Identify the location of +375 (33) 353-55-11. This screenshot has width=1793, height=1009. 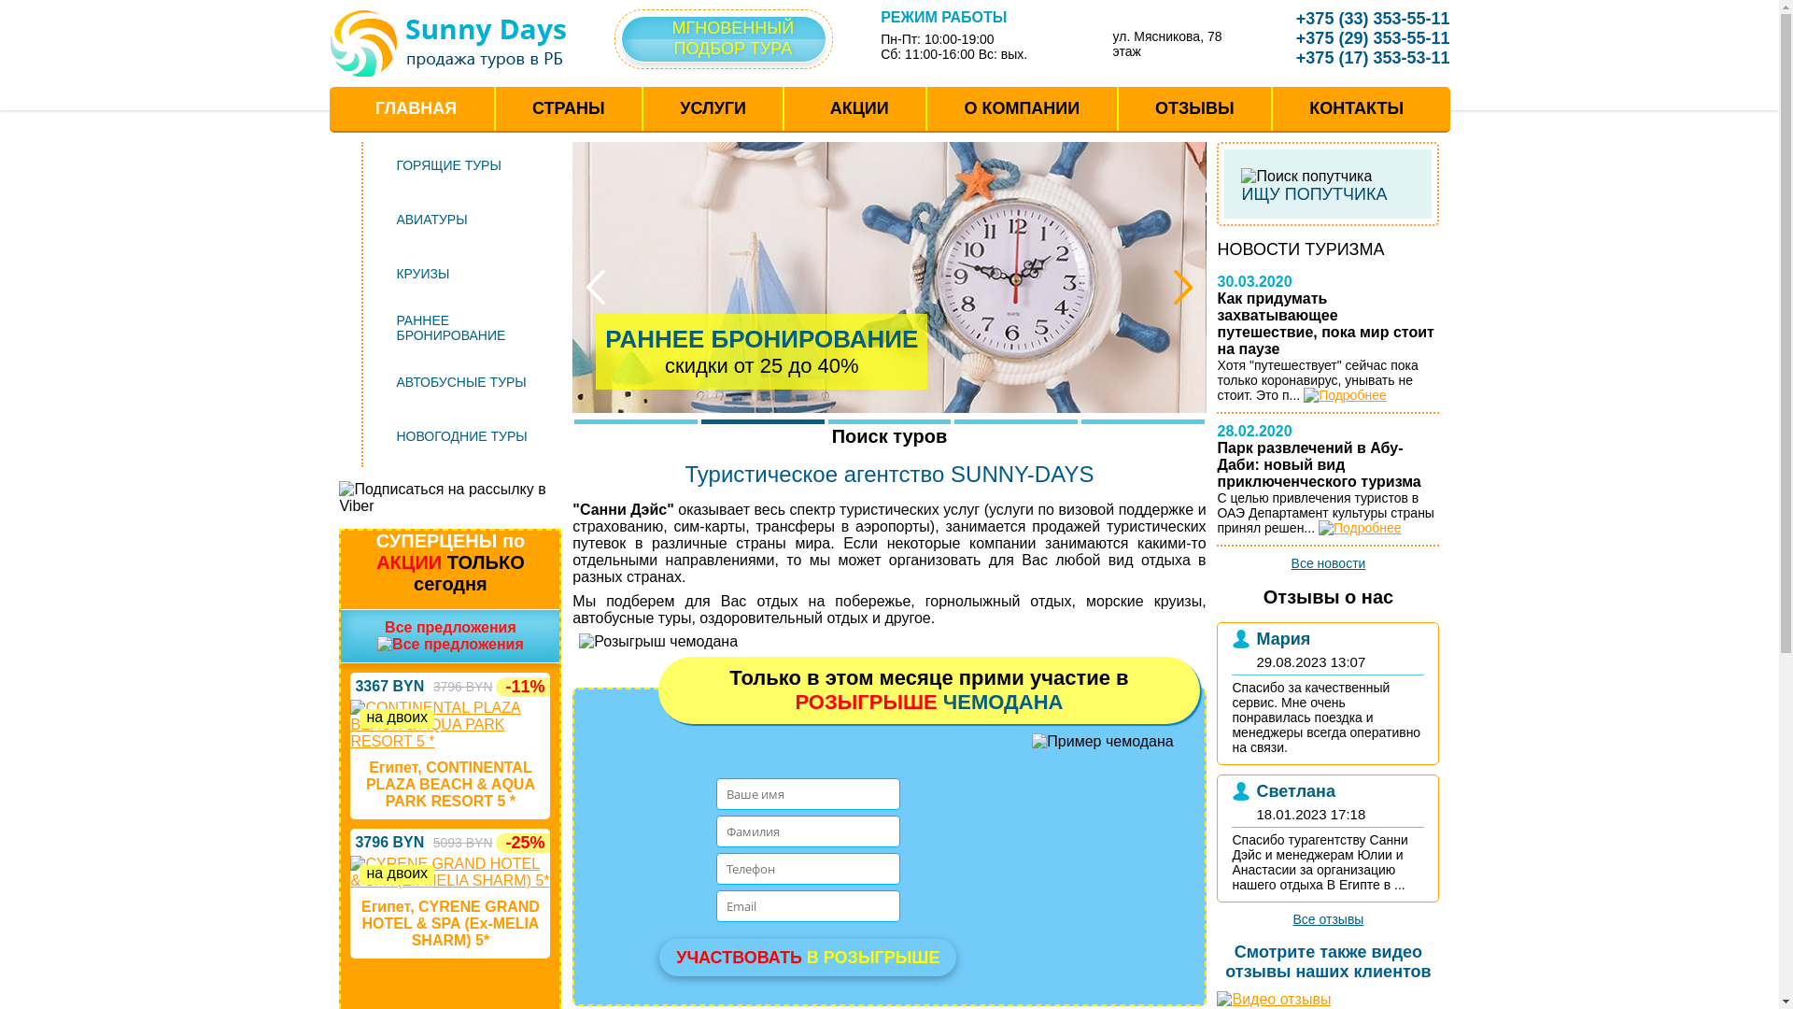
(1360, 19).